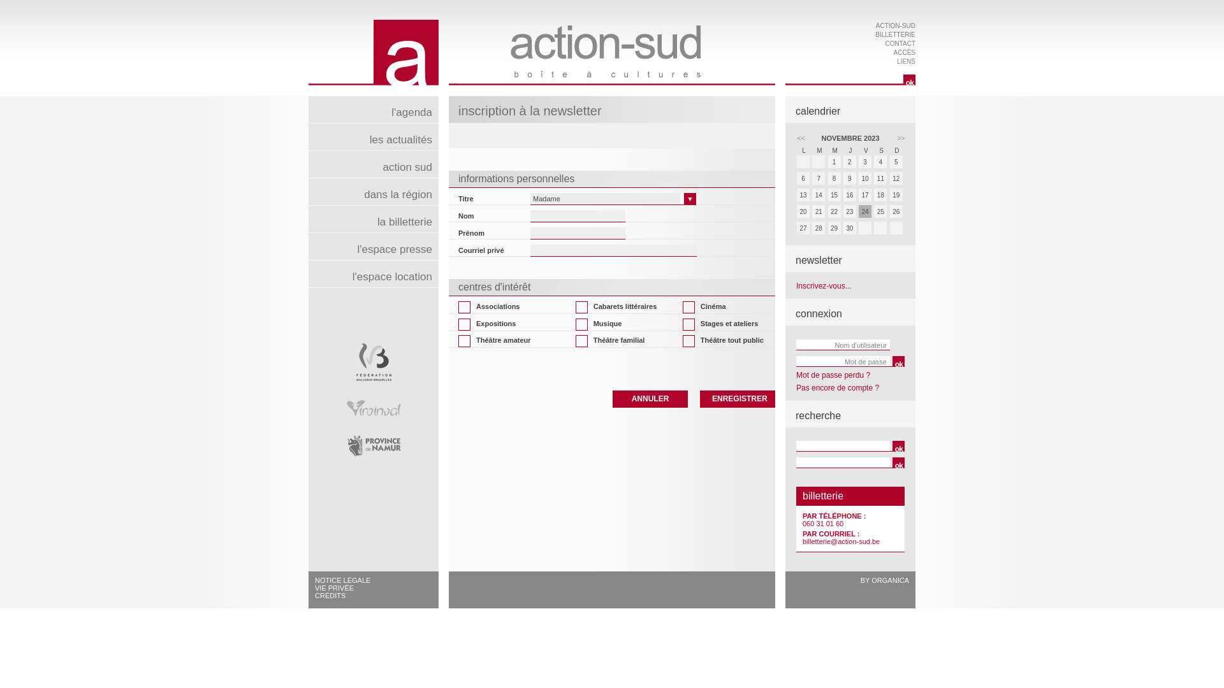 The image size is (1224, 688). What do you see at coordinates (885, 580) in the screenshot?
I see `BY ORGANICA` at bounding box center [885, 580].